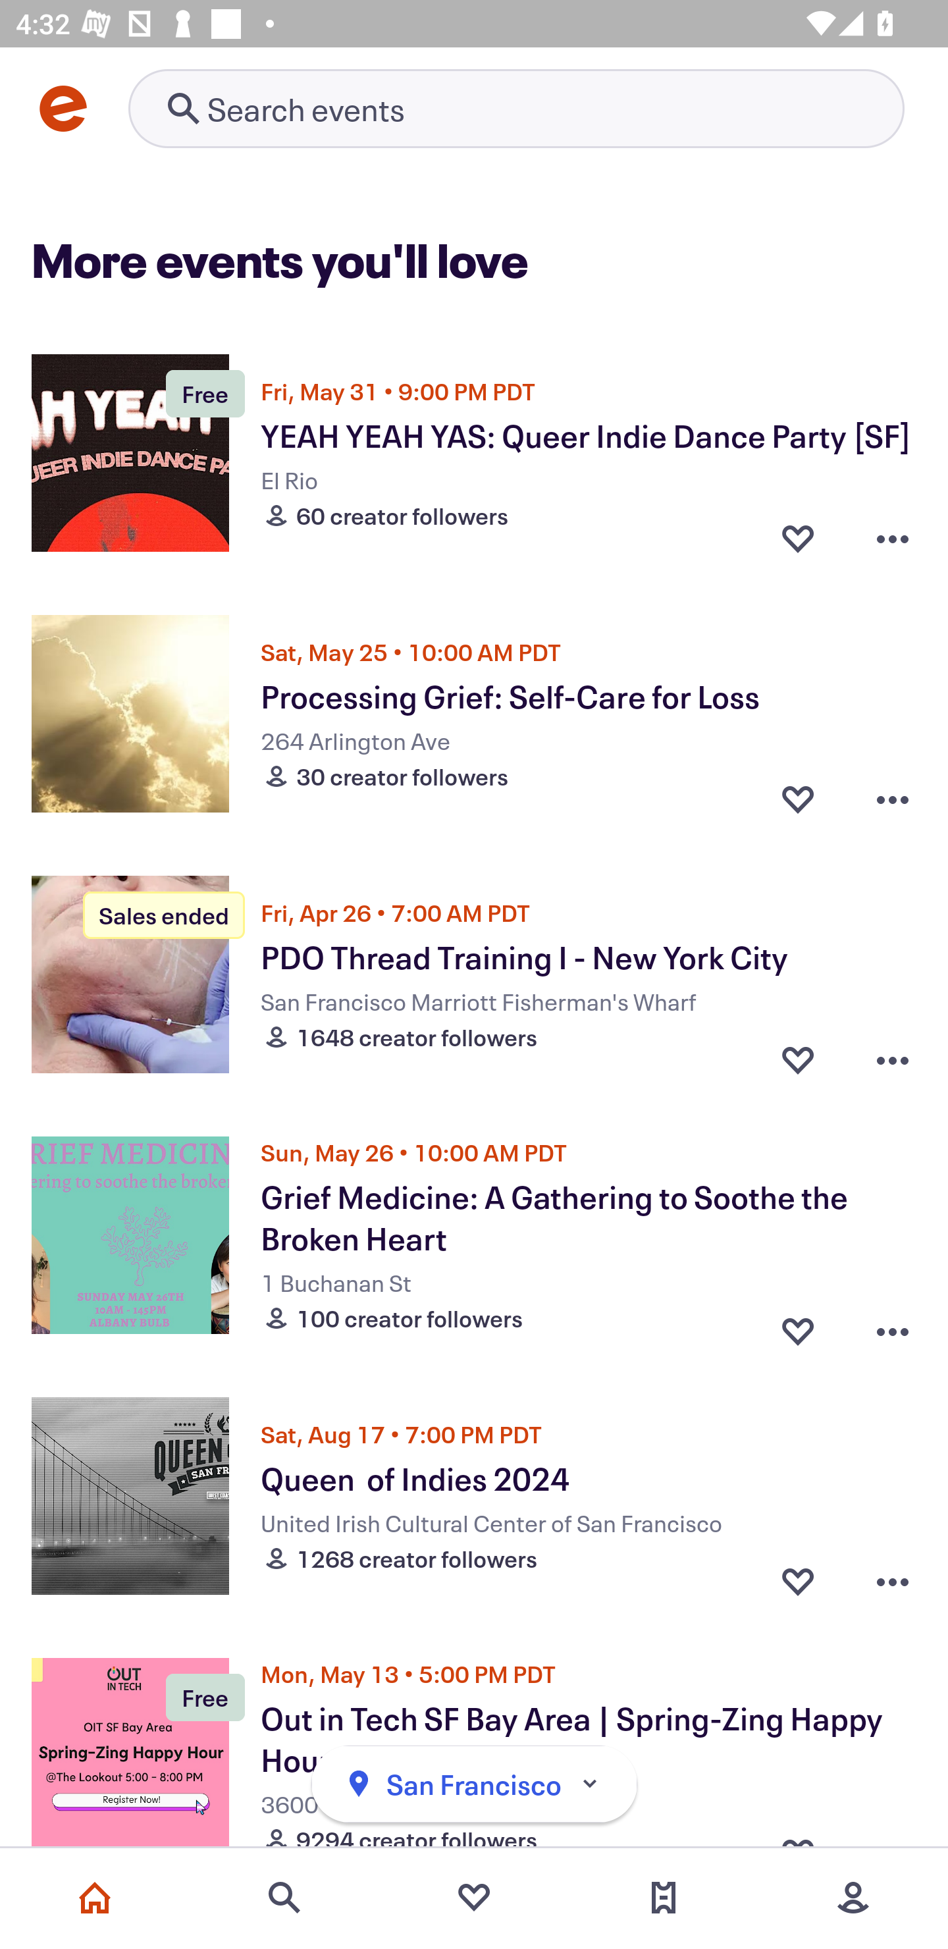  What do you see at coordinates (893, 1580) in the screenshot?
I see `Overflow menu button` at bounding box center [893, 1580].